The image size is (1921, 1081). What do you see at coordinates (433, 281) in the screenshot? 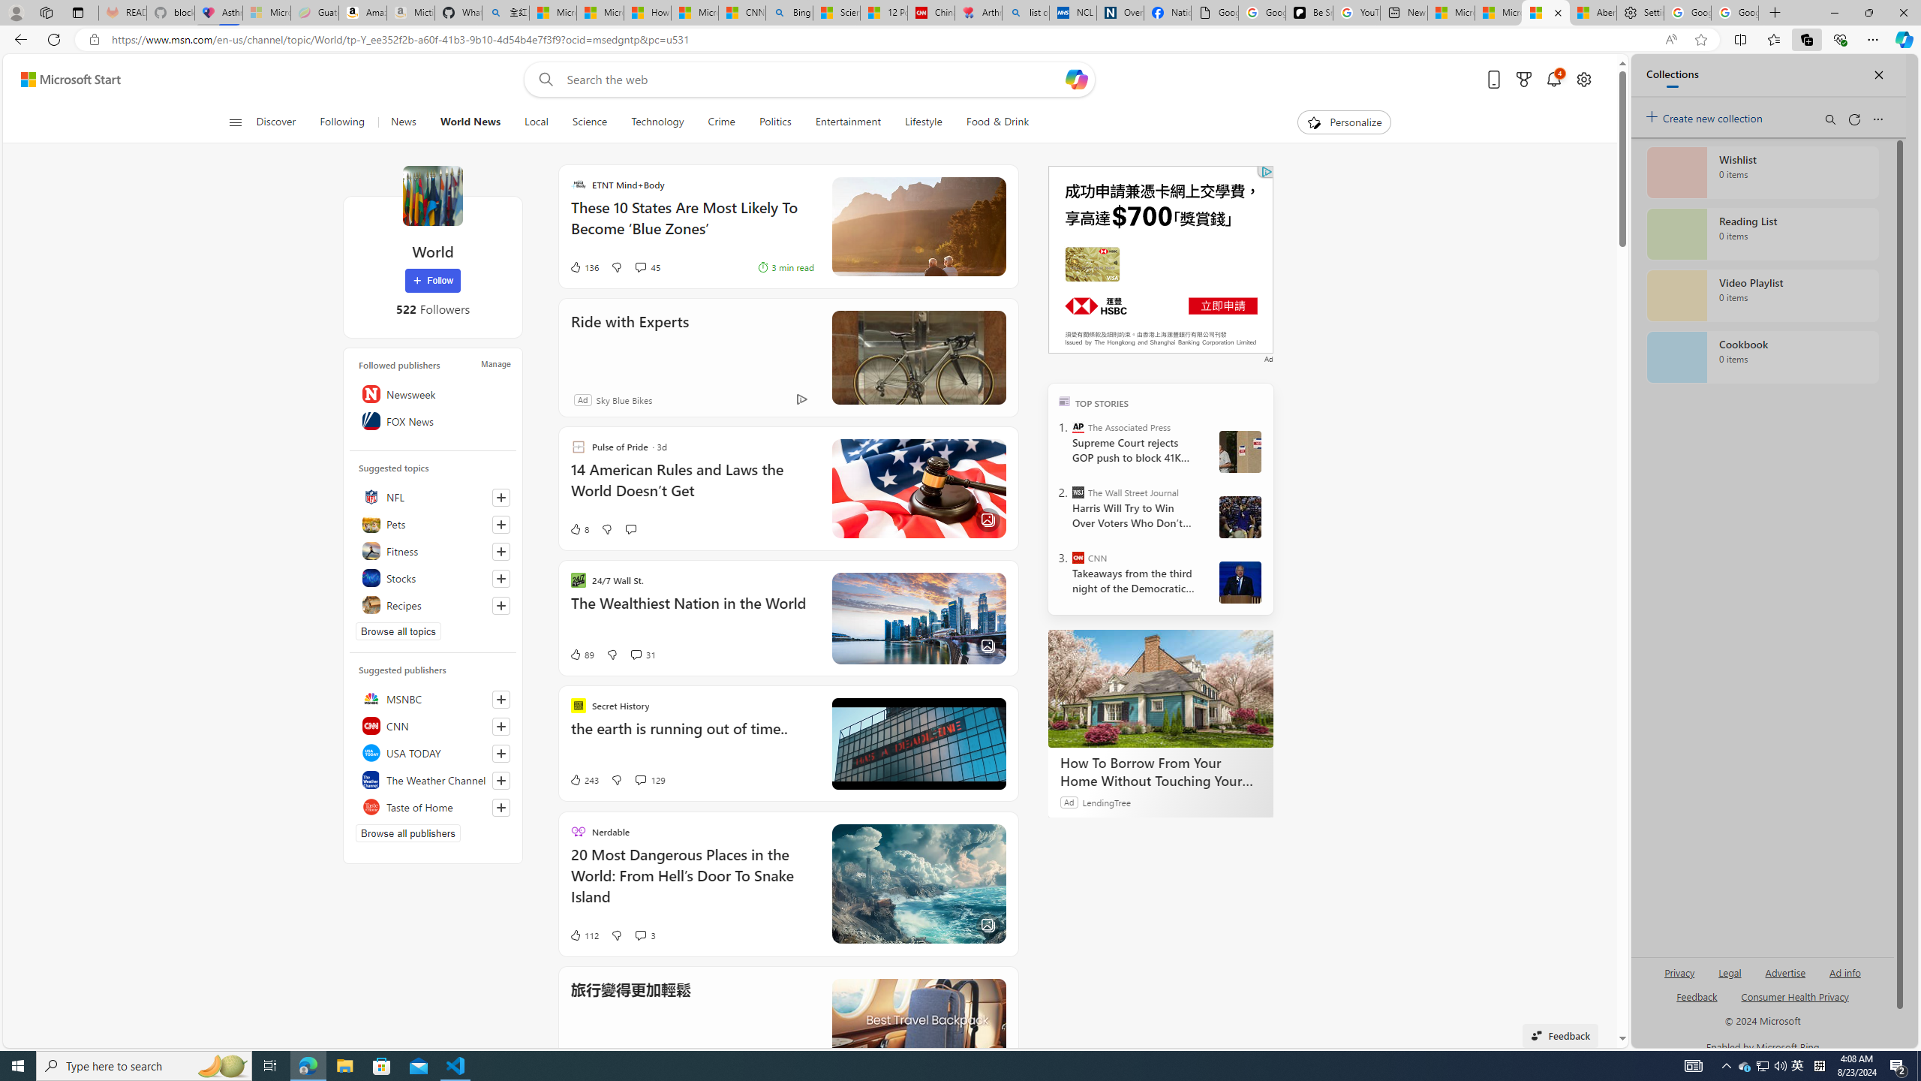
I see `Follow` at bounding box center [433, 281].